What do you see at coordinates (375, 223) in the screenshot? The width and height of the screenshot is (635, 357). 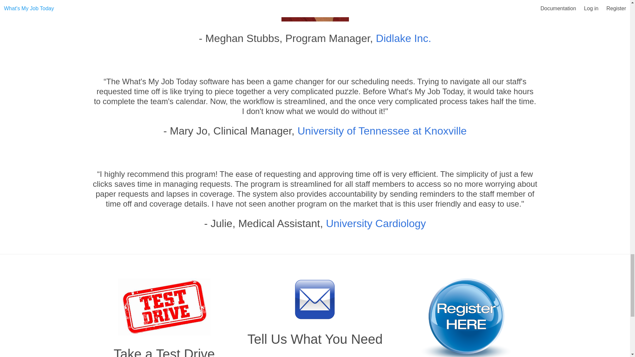 I see `University Cardiology` at bounding box center [375, 223].